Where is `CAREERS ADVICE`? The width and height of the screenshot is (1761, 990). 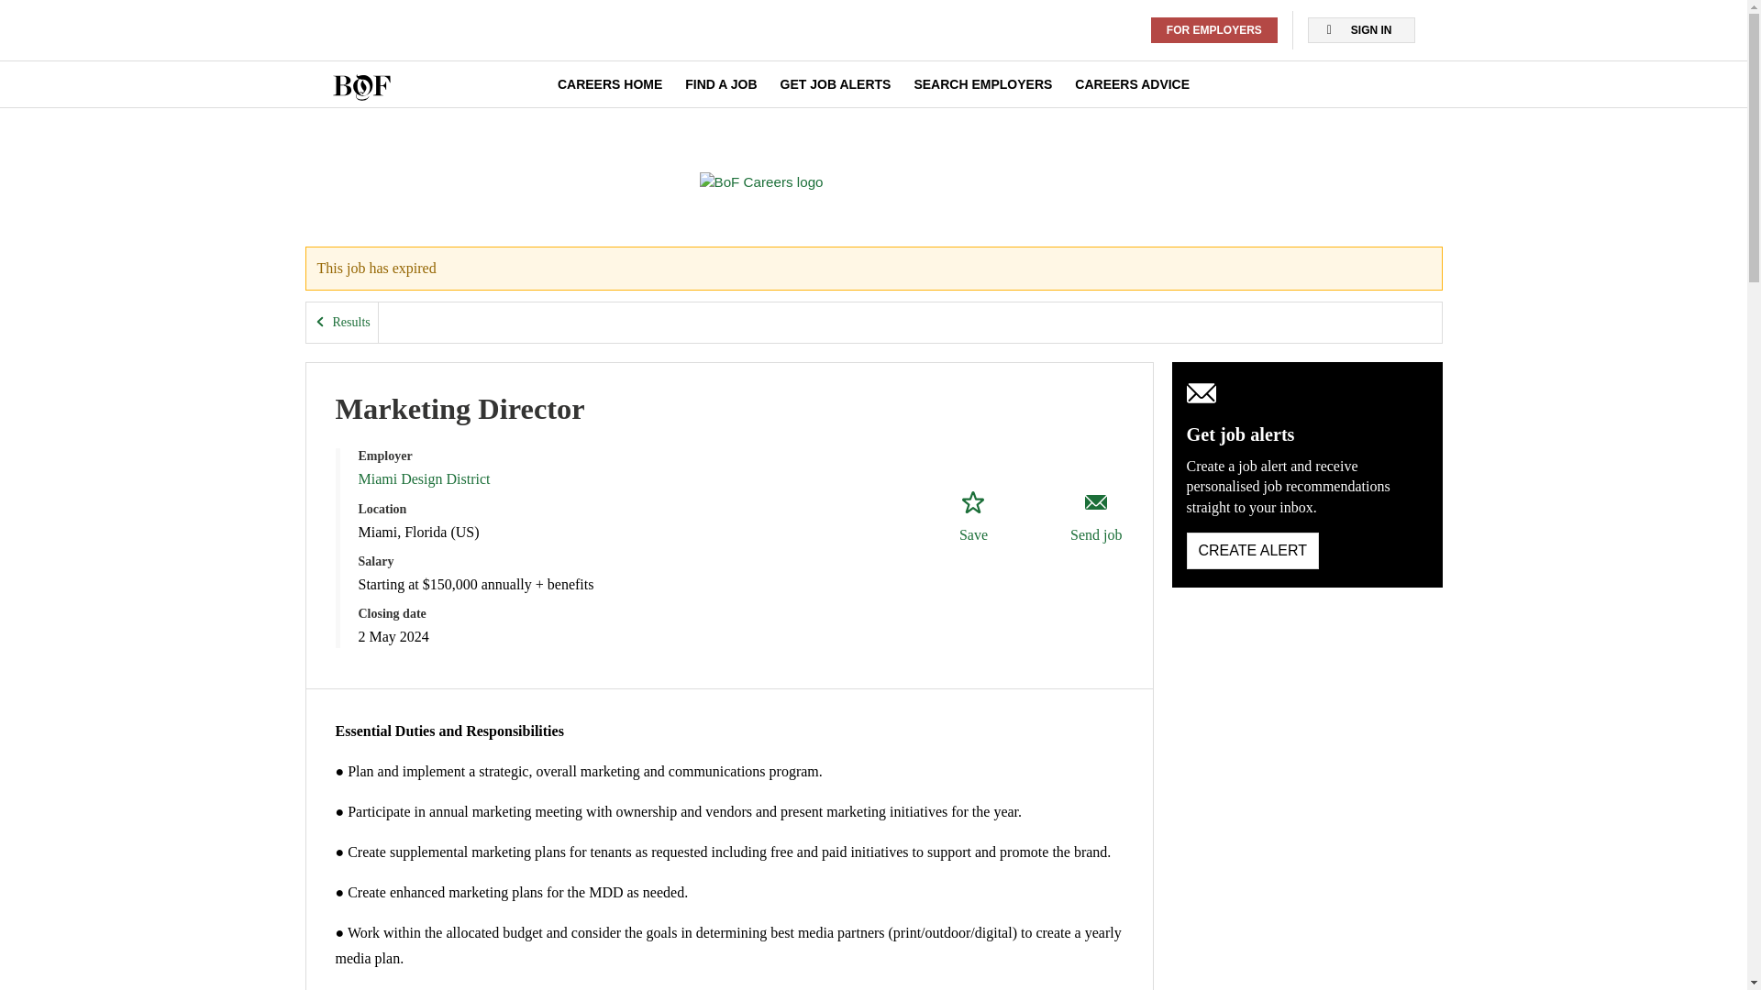 CAREERS ADVICE is located at coordinates (1132, 84).